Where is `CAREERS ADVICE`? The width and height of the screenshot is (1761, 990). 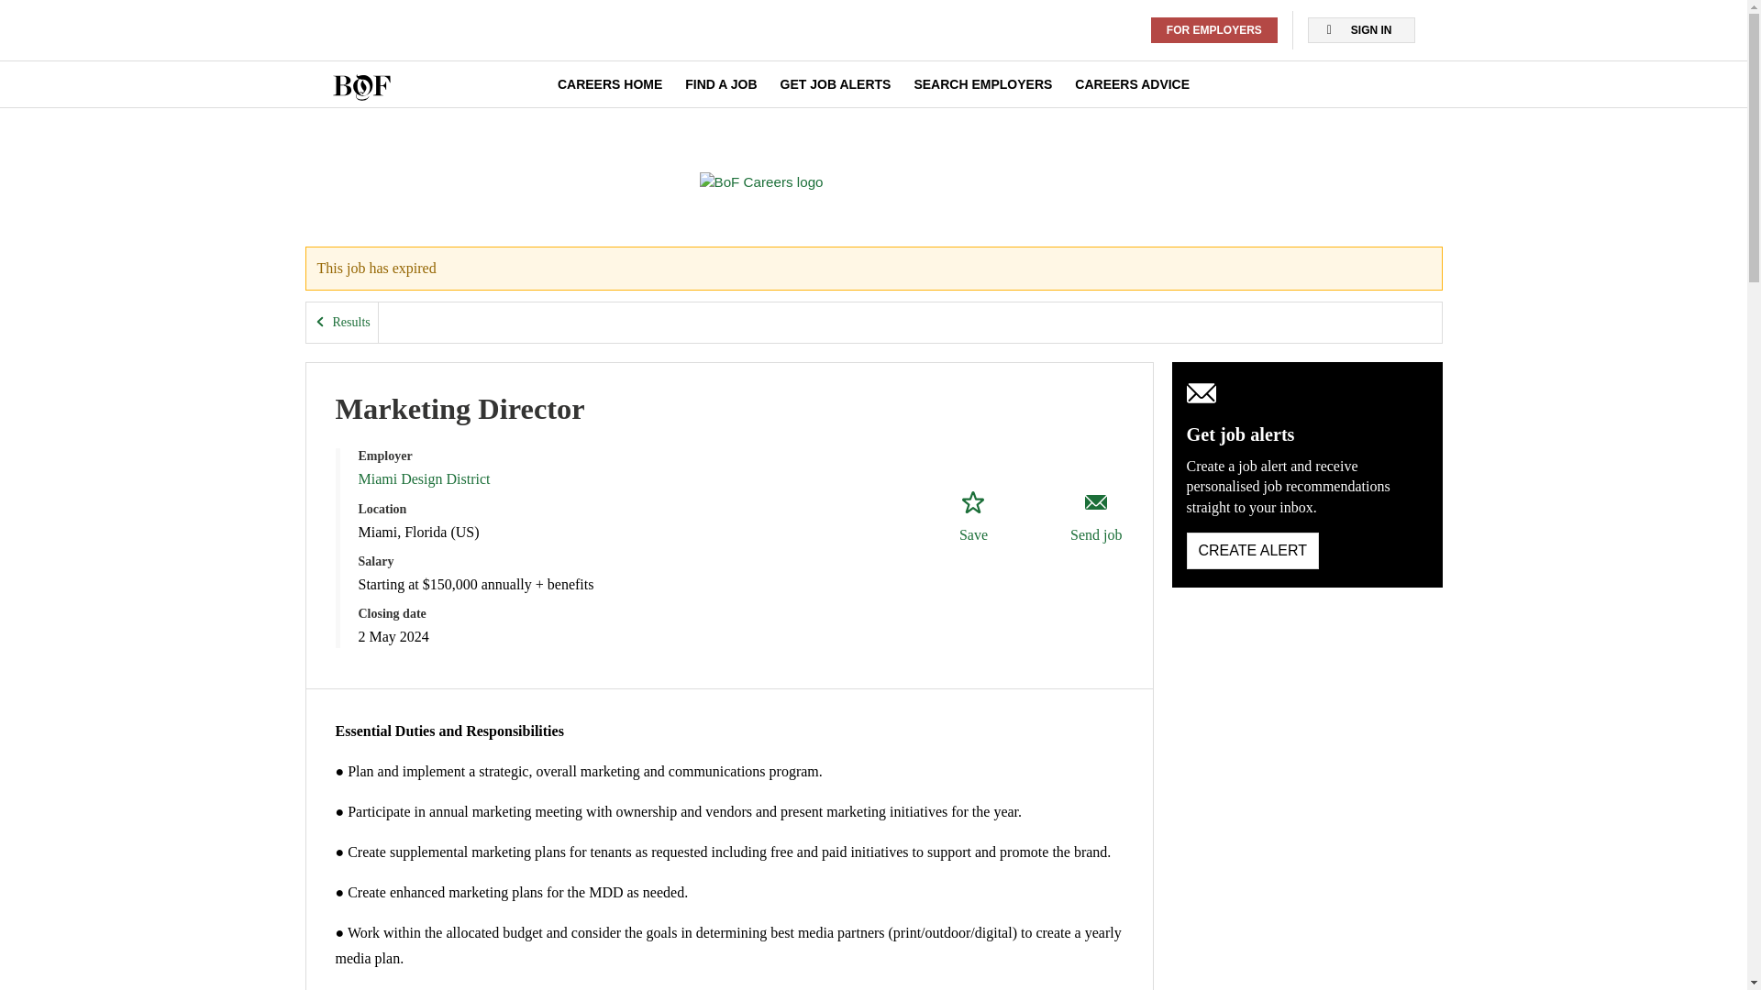 CAREERS ADVICE is located at coordinates (1132, 84).